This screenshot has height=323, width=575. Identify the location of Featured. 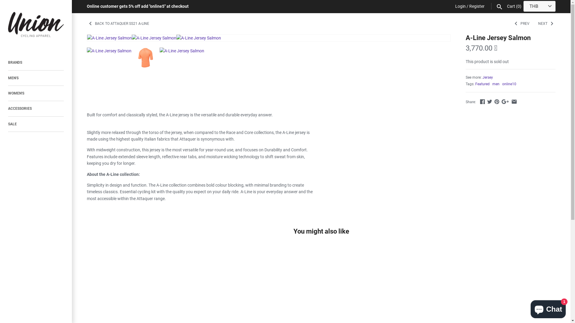
(482, 84).